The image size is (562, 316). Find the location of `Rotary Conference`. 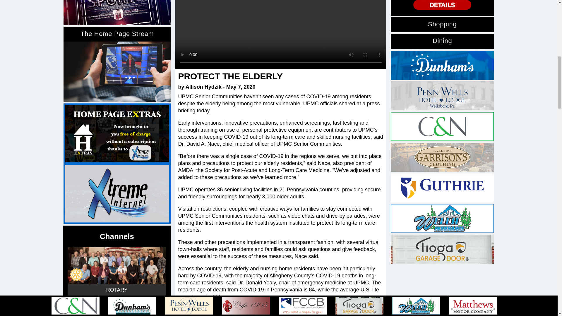

Rotary Conference is located at coordinates (116, 309).